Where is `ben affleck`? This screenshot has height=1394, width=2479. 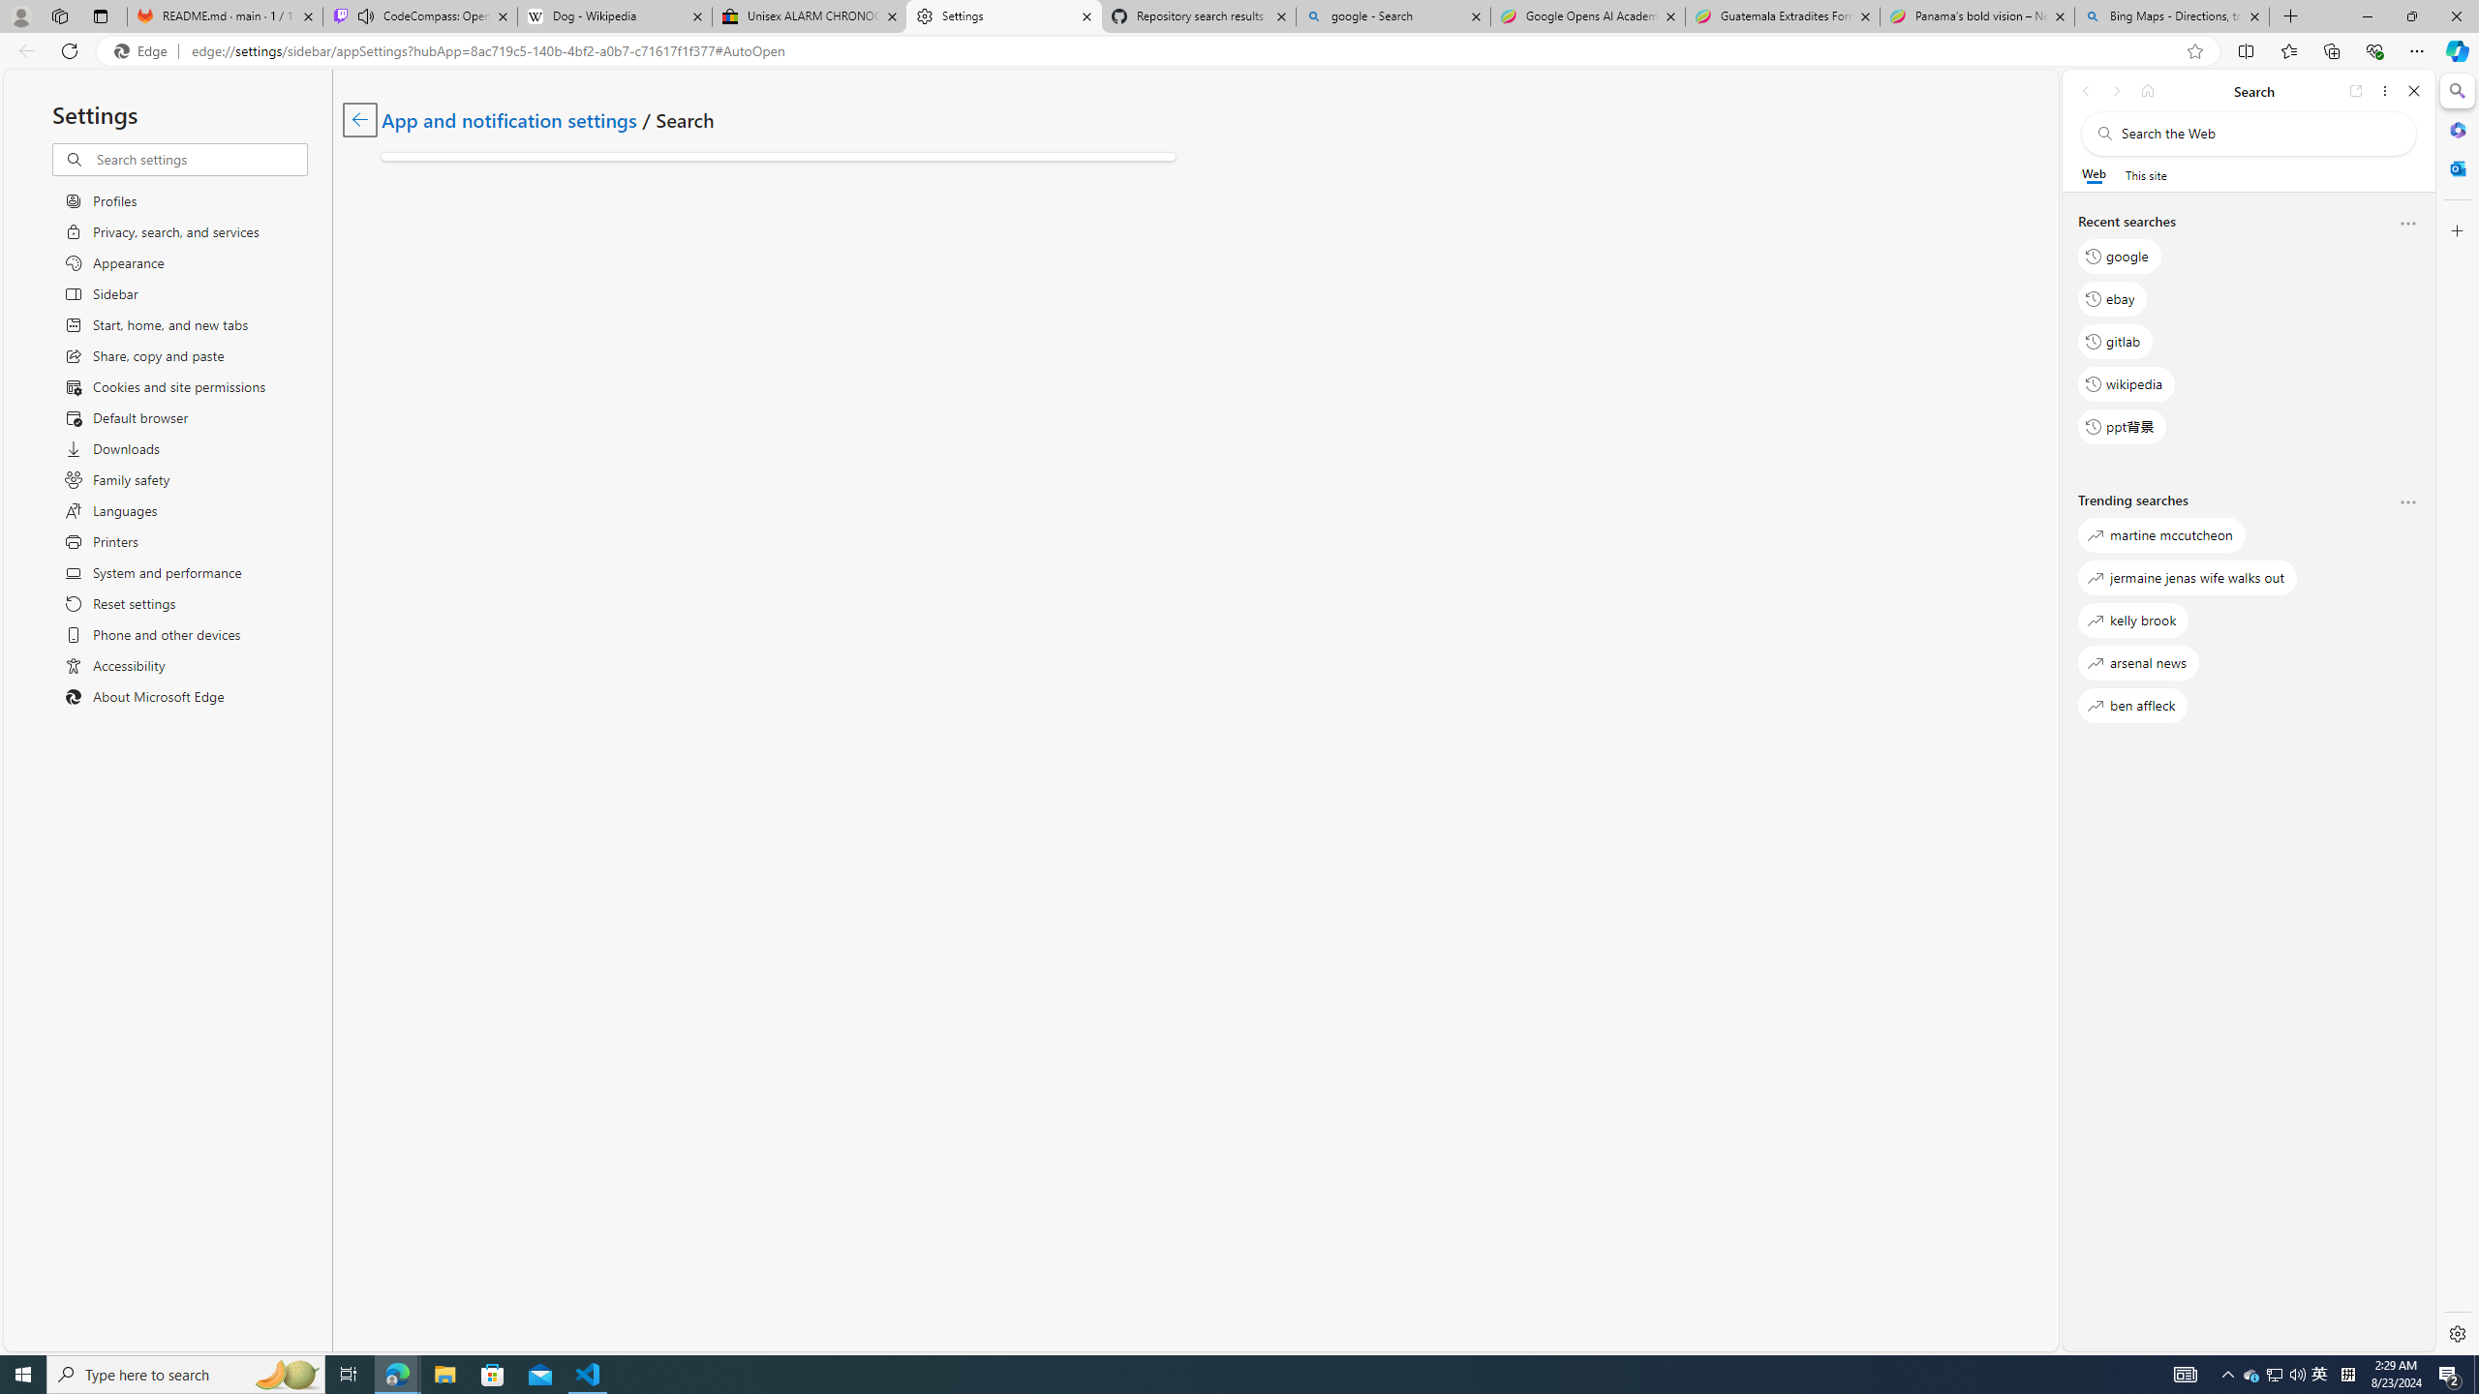
ben affleck is located at coordinates (2132, 706).